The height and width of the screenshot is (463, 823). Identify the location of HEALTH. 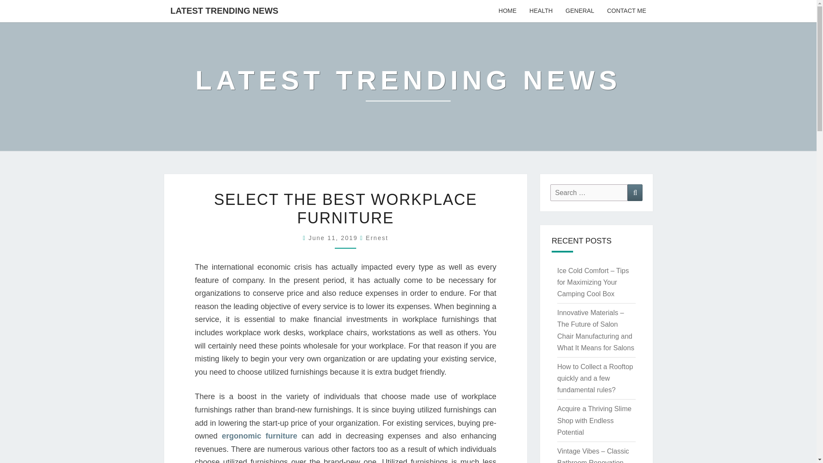
(541, 11).